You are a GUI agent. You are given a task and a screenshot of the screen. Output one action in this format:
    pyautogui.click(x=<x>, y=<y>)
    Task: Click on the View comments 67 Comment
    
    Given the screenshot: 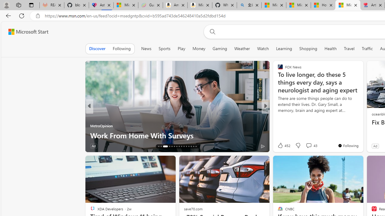 What is the action you would take?
    pyautogui.click(x=310, y=146)
    